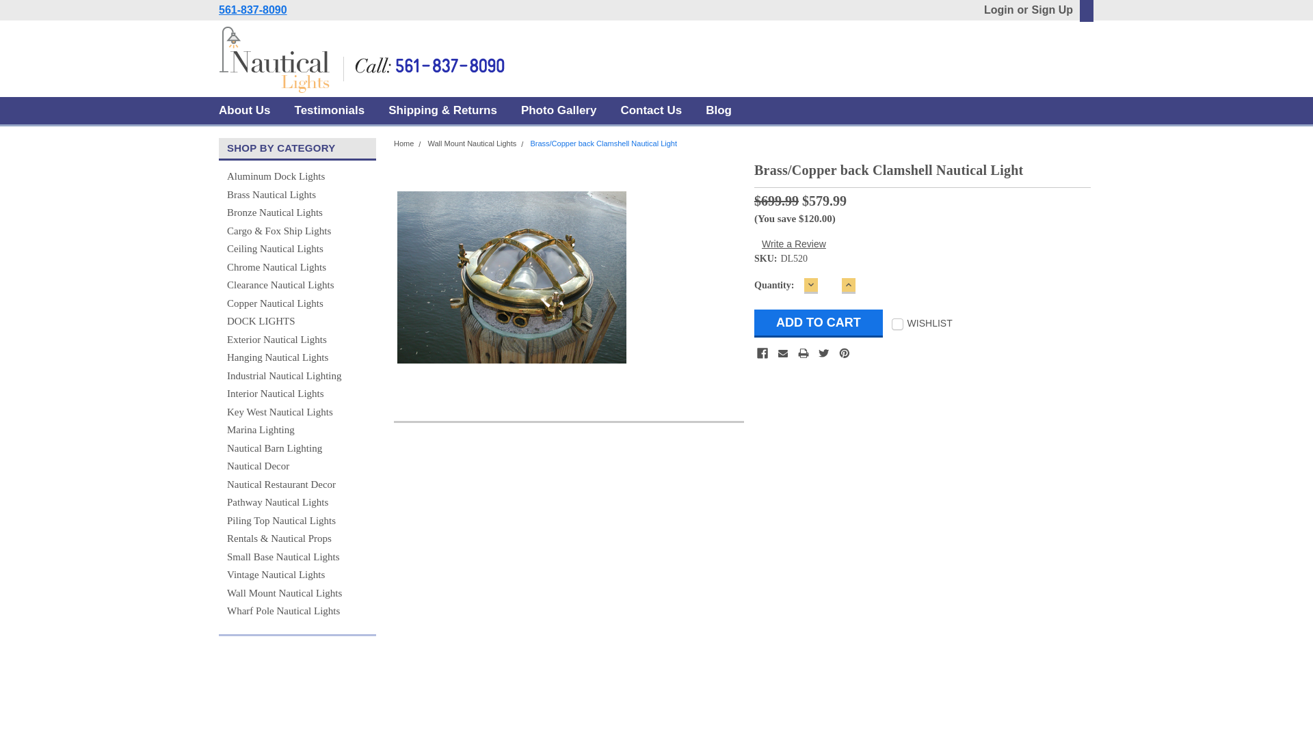 The image size is (1313, 738). What do you see at coordinates (830, 286) in the screenshot?
I see `1` at bounding box center [830, 286].